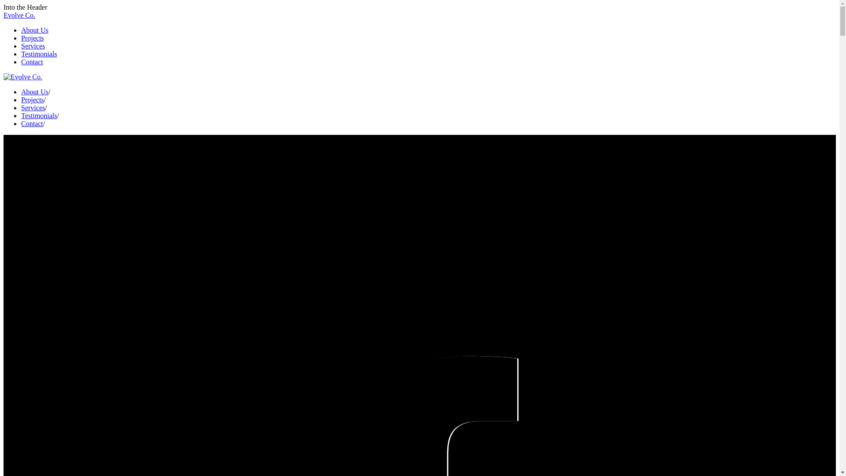 This screenshot has width=846, height=476. What do you see at coordinates (33, 46) in the screenshot?
I see `Services` at bounding box center [33, 46].